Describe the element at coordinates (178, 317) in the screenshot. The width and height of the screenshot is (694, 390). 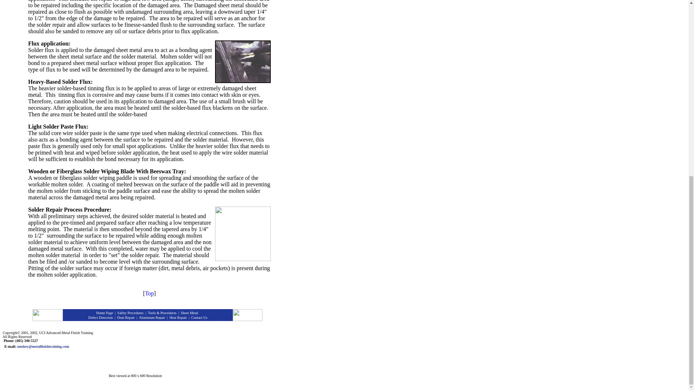
I see `Heat Repair` at that location.